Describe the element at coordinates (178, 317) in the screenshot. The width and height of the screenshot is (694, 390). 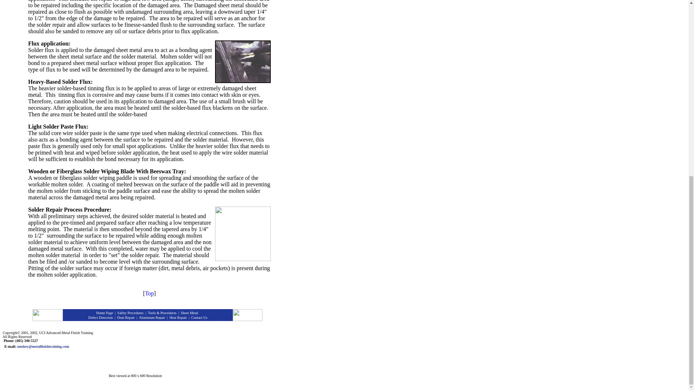
I see `Heat Repair` at that location.